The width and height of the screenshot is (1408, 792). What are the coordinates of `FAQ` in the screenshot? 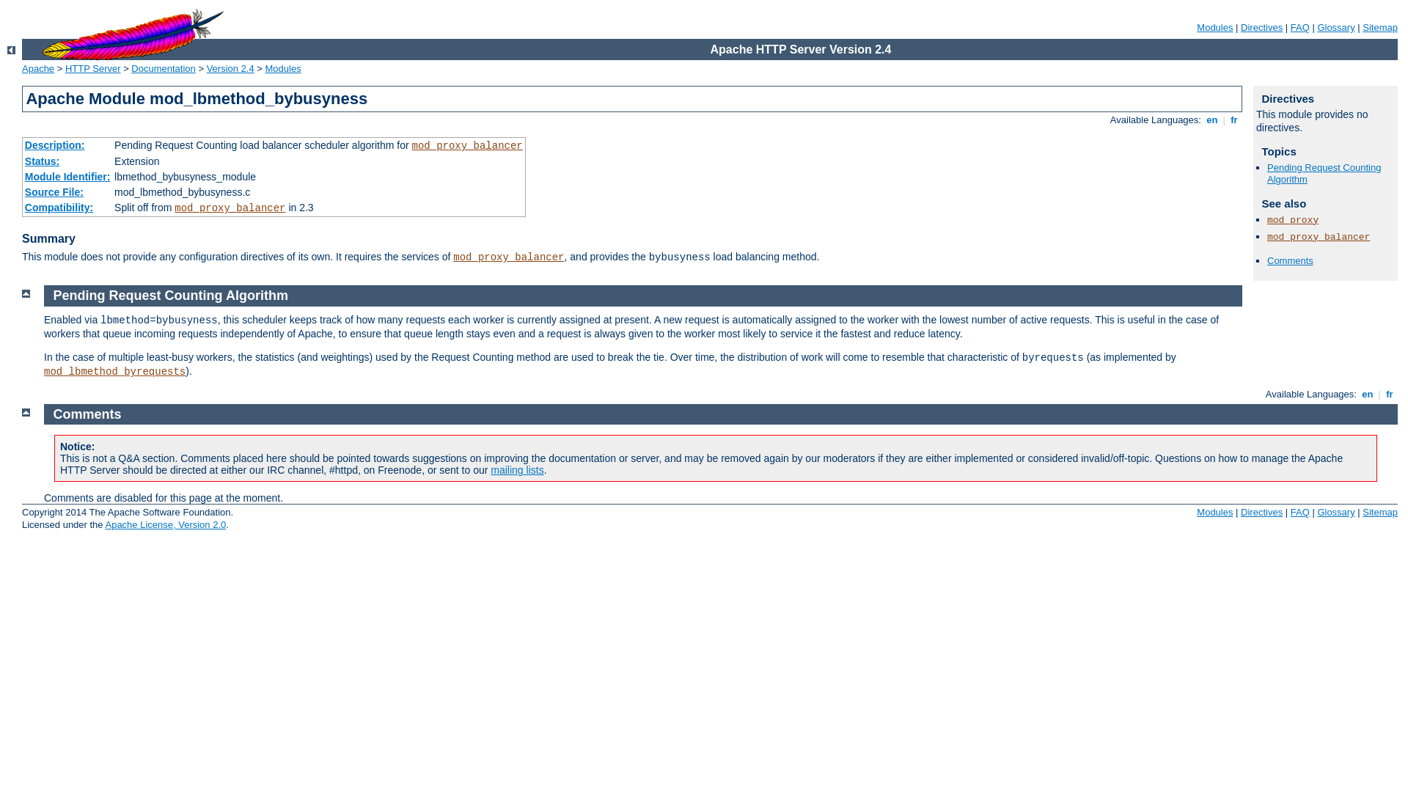 It's located at (1300, 28).